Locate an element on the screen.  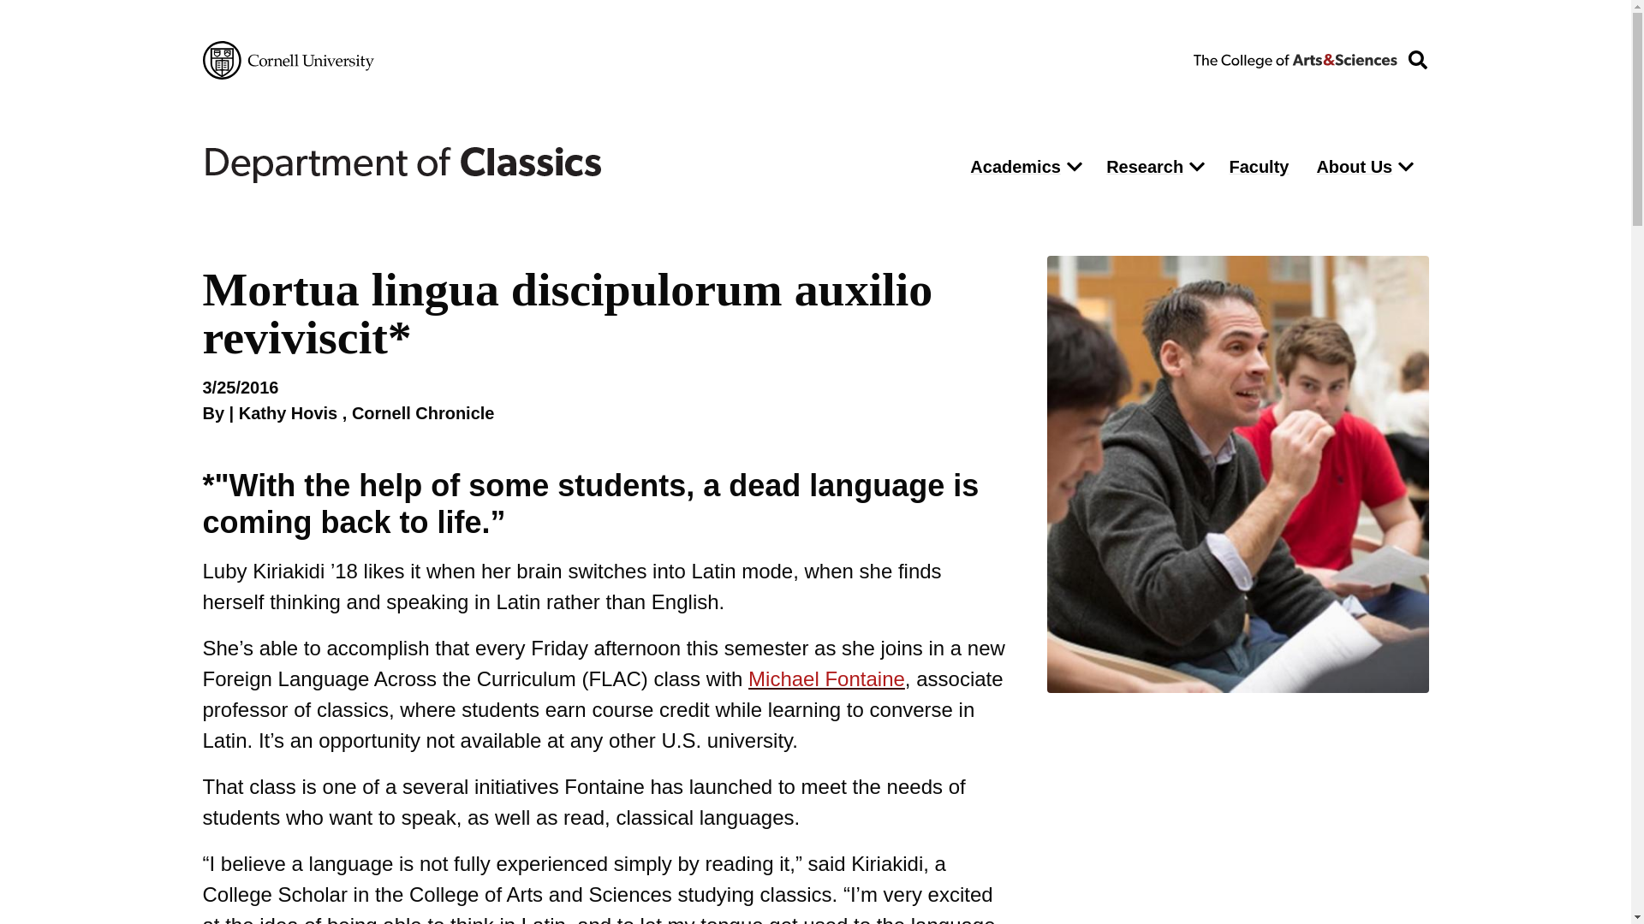
College of Arts and Sciences is located at coordinates (1295, 59).